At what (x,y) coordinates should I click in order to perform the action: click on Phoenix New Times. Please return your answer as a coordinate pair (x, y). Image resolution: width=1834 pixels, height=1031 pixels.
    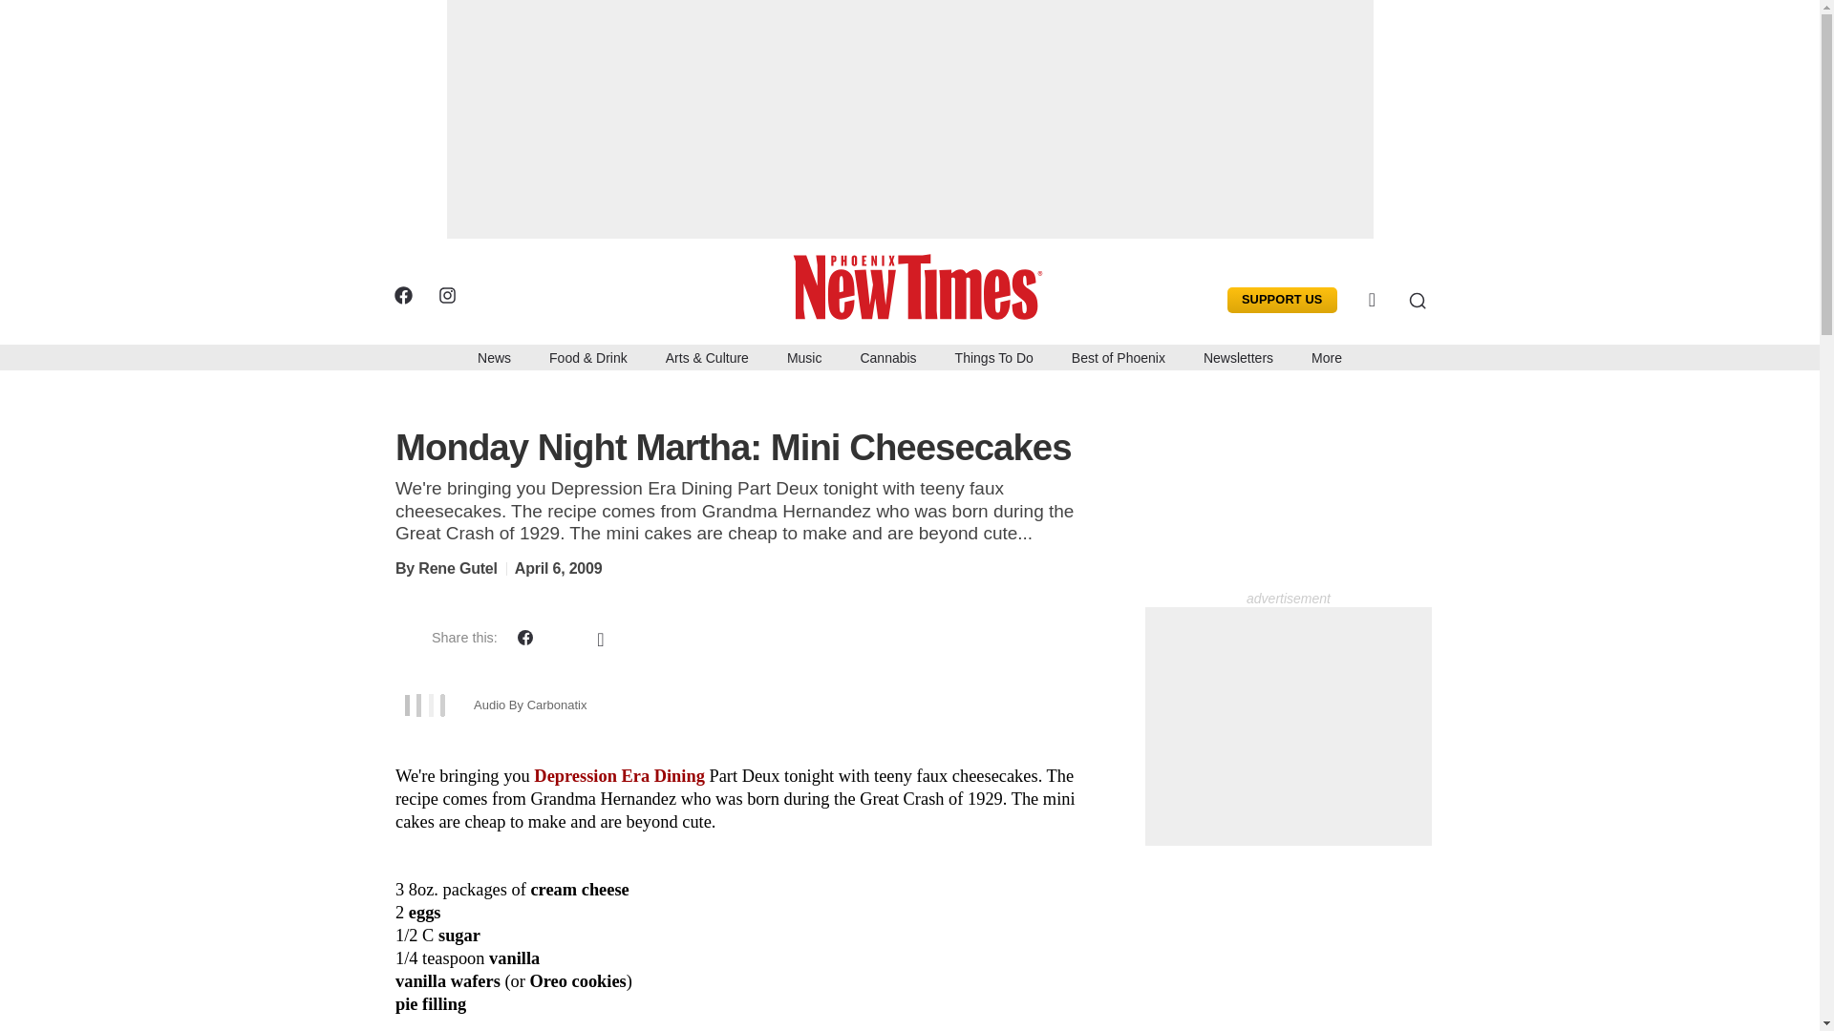
    Looking at the image, I should click on (923, 284).